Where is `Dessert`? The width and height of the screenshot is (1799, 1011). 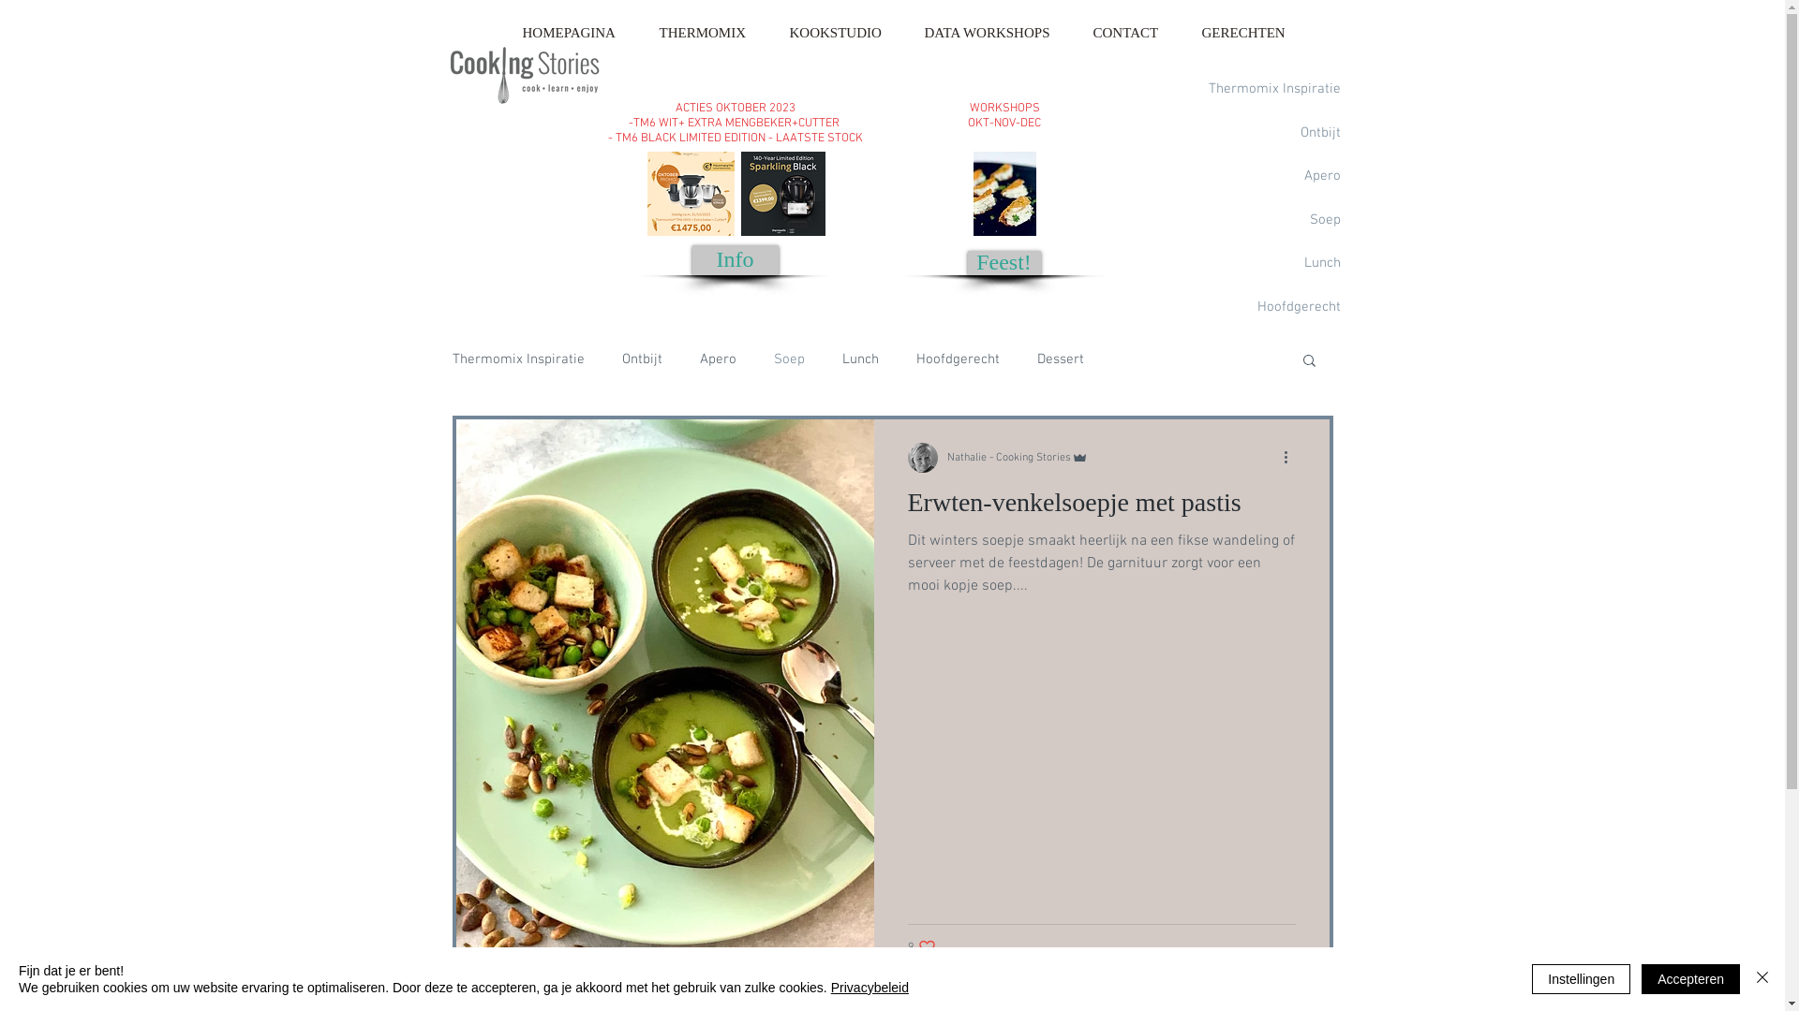 Dessert is located at coordinates (1060, 358).